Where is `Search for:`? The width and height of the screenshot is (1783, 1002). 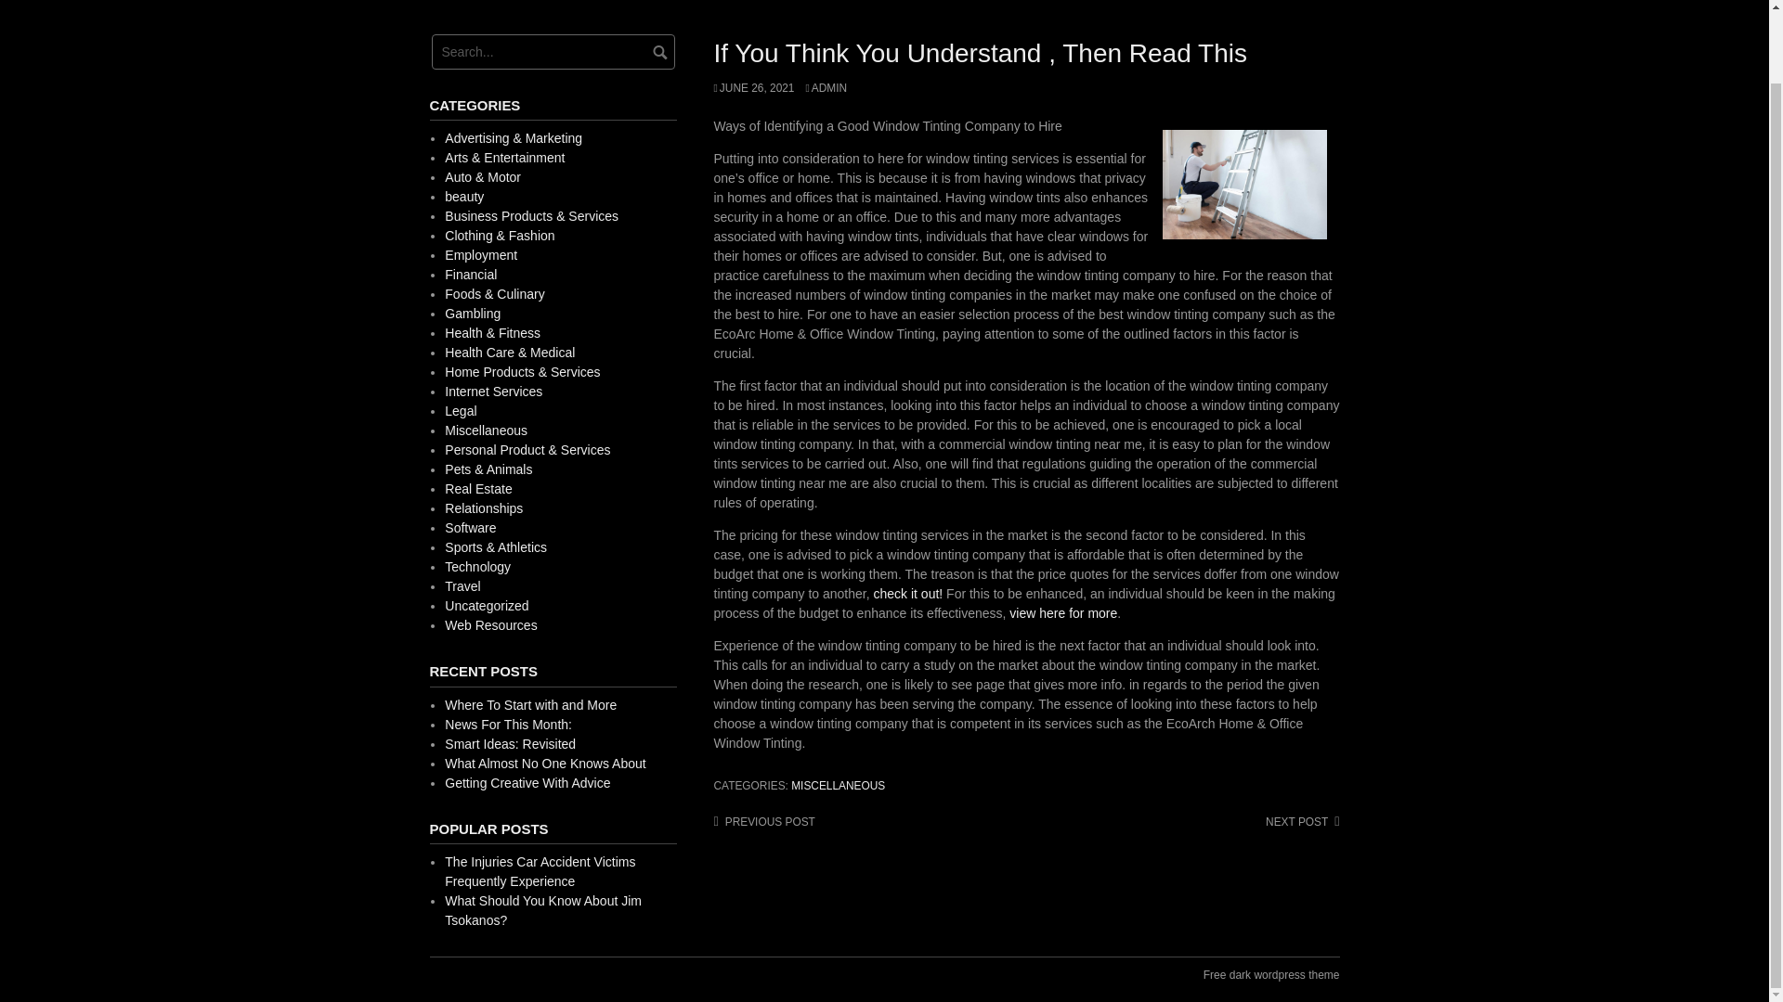 Search for: is located at coordinates (552, 51).